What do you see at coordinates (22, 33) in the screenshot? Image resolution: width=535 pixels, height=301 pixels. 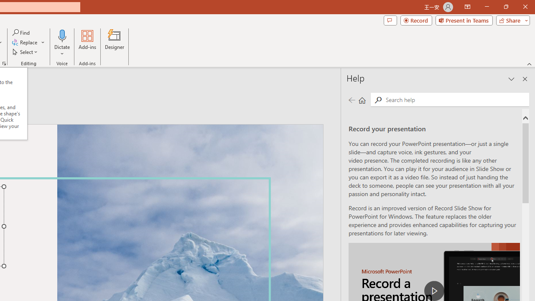 I see `Find...` at bounding box center [22, 33].